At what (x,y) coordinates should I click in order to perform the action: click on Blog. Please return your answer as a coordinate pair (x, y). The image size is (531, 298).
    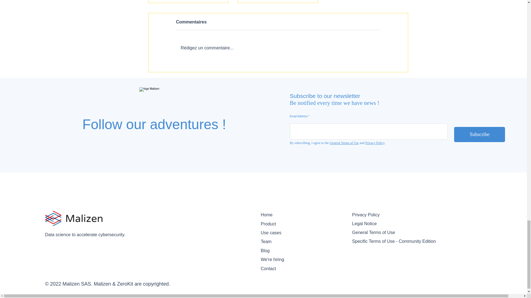
    Looking at the image, I should click on (277, 251).